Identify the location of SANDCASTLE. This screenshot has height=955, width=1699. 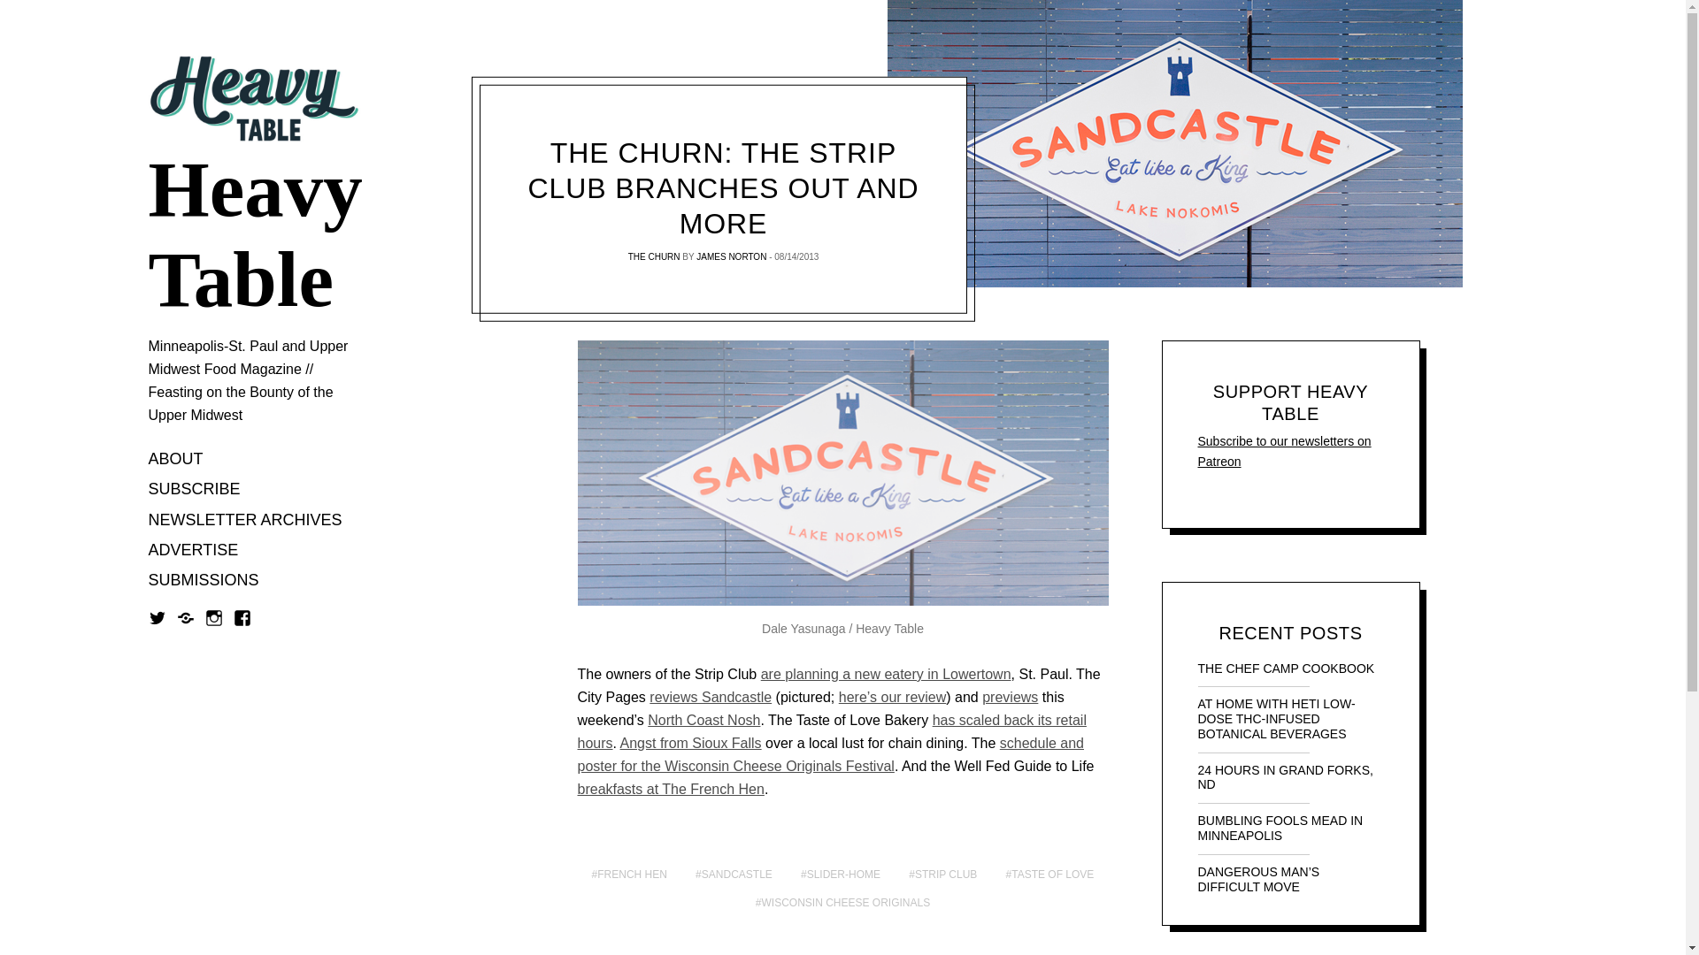
(734, 875).